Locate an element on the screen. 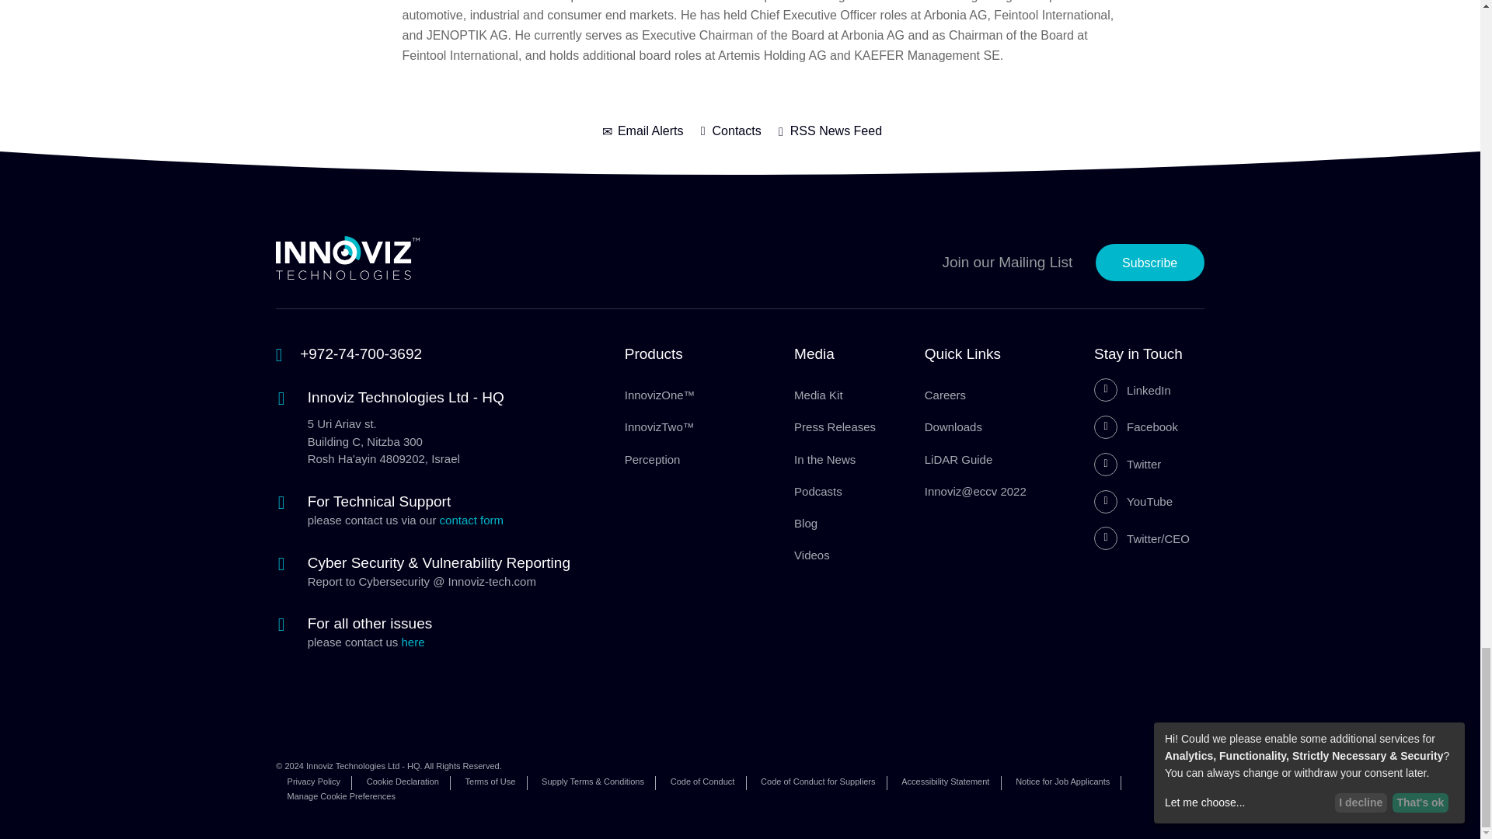  linkedin is located at coordinates (1163, 390).